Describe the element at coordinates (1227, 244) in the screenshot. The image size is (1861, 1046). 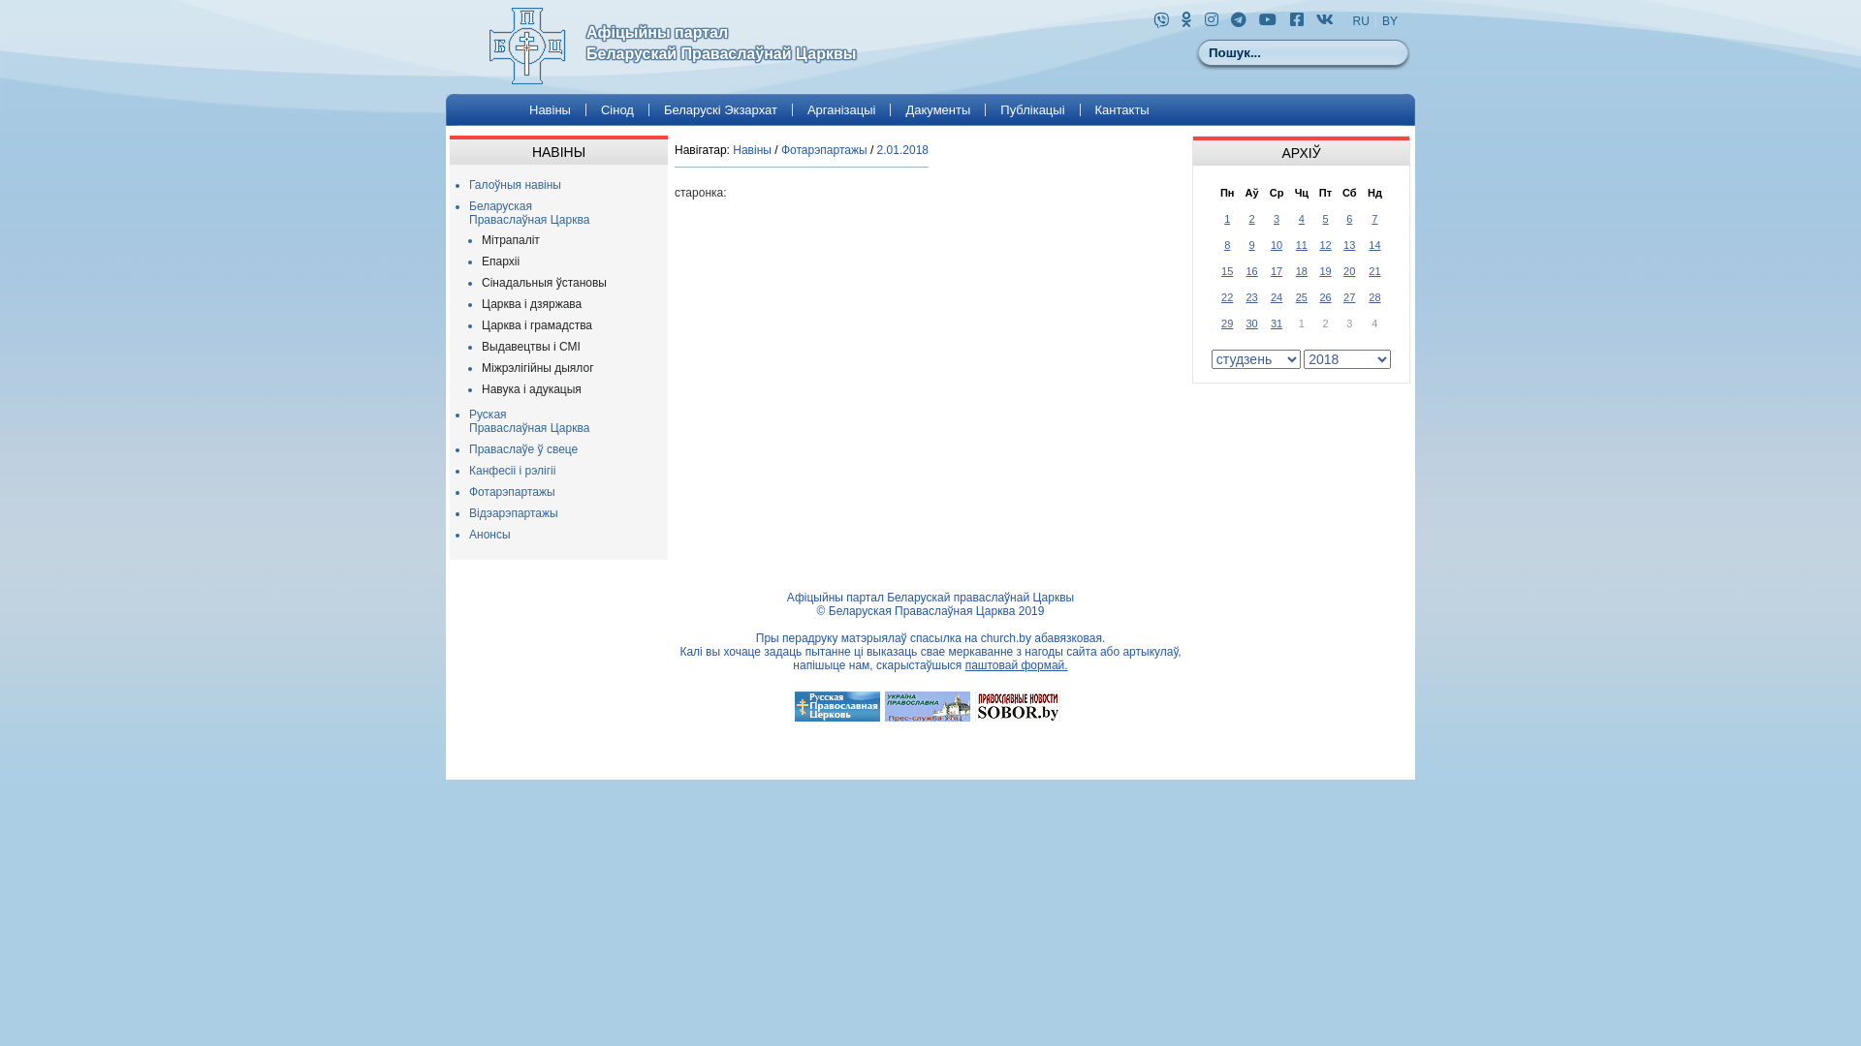
I see `8` at that location.